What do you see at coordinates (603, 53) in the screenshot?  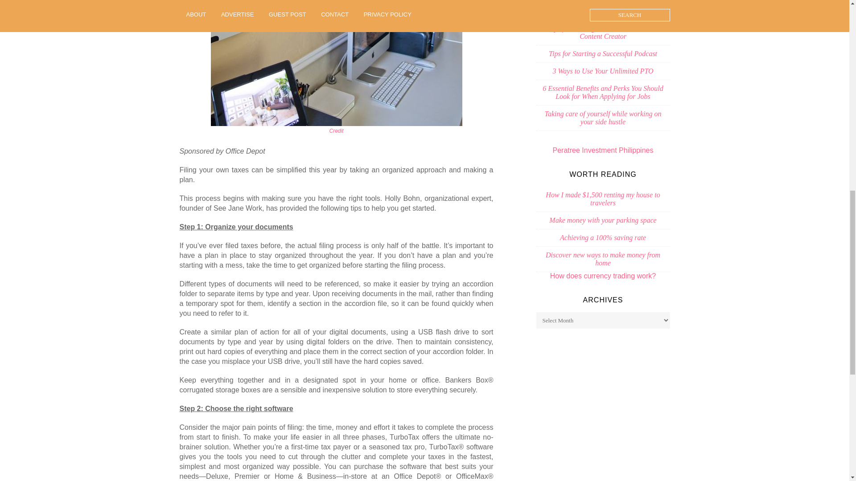 I see `Tips for Starting a Successful Podcast` at bounding box center [603, 53].